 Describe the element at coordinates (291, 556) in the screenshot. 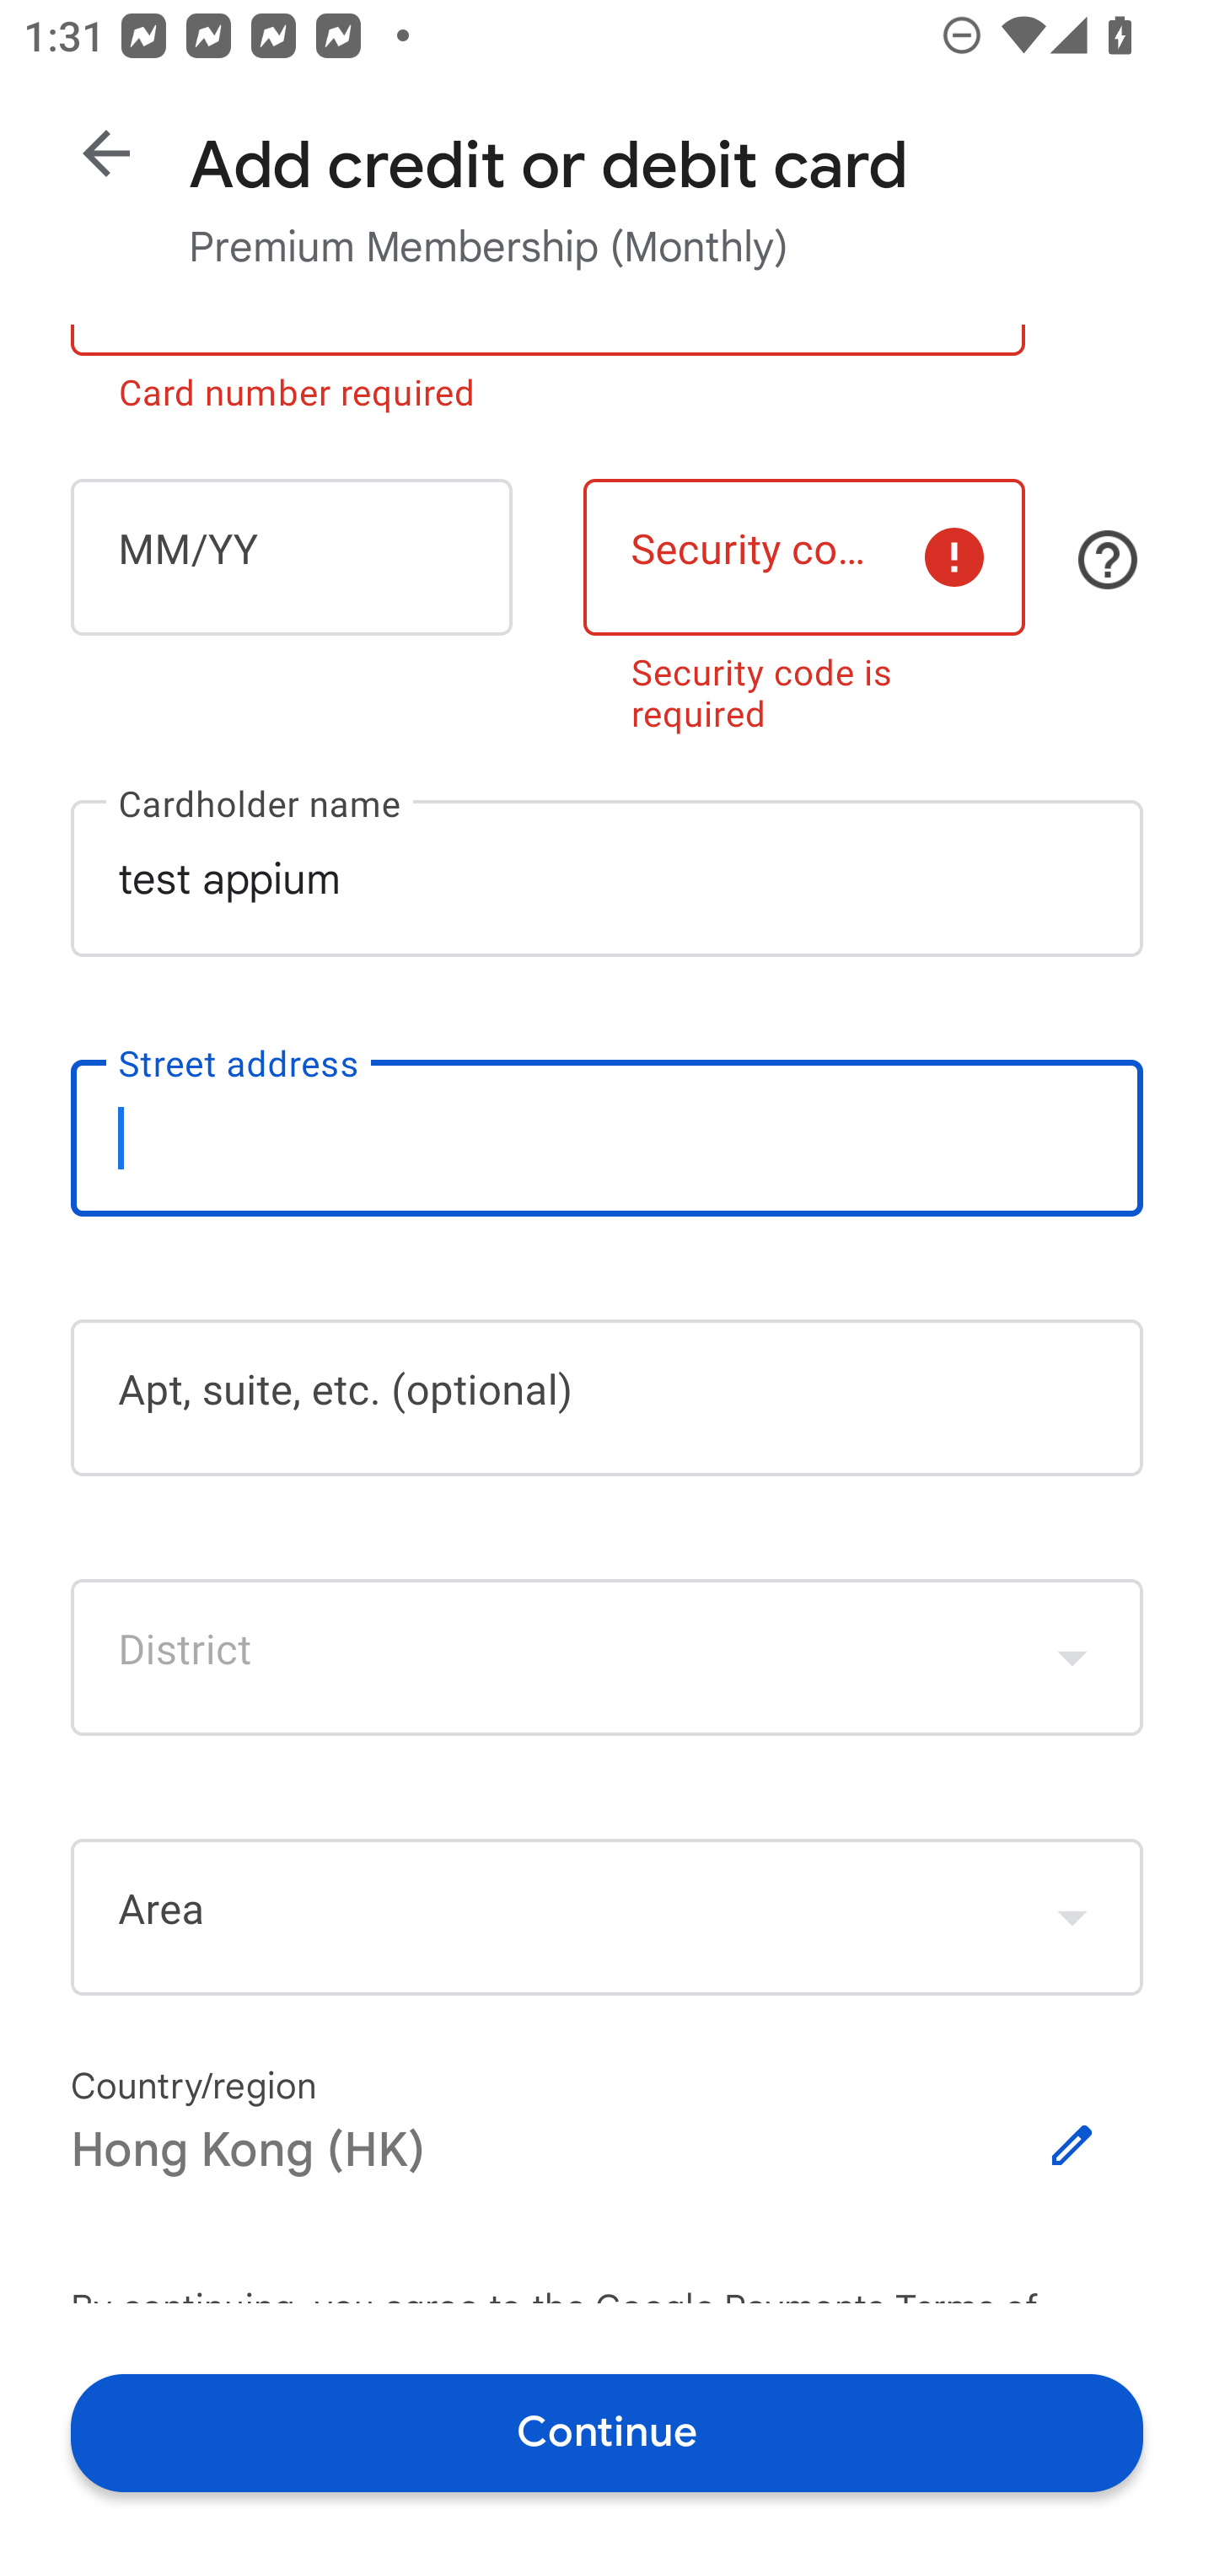

I see `Expiration date, 2 digit month, 2 digit year` at that location.